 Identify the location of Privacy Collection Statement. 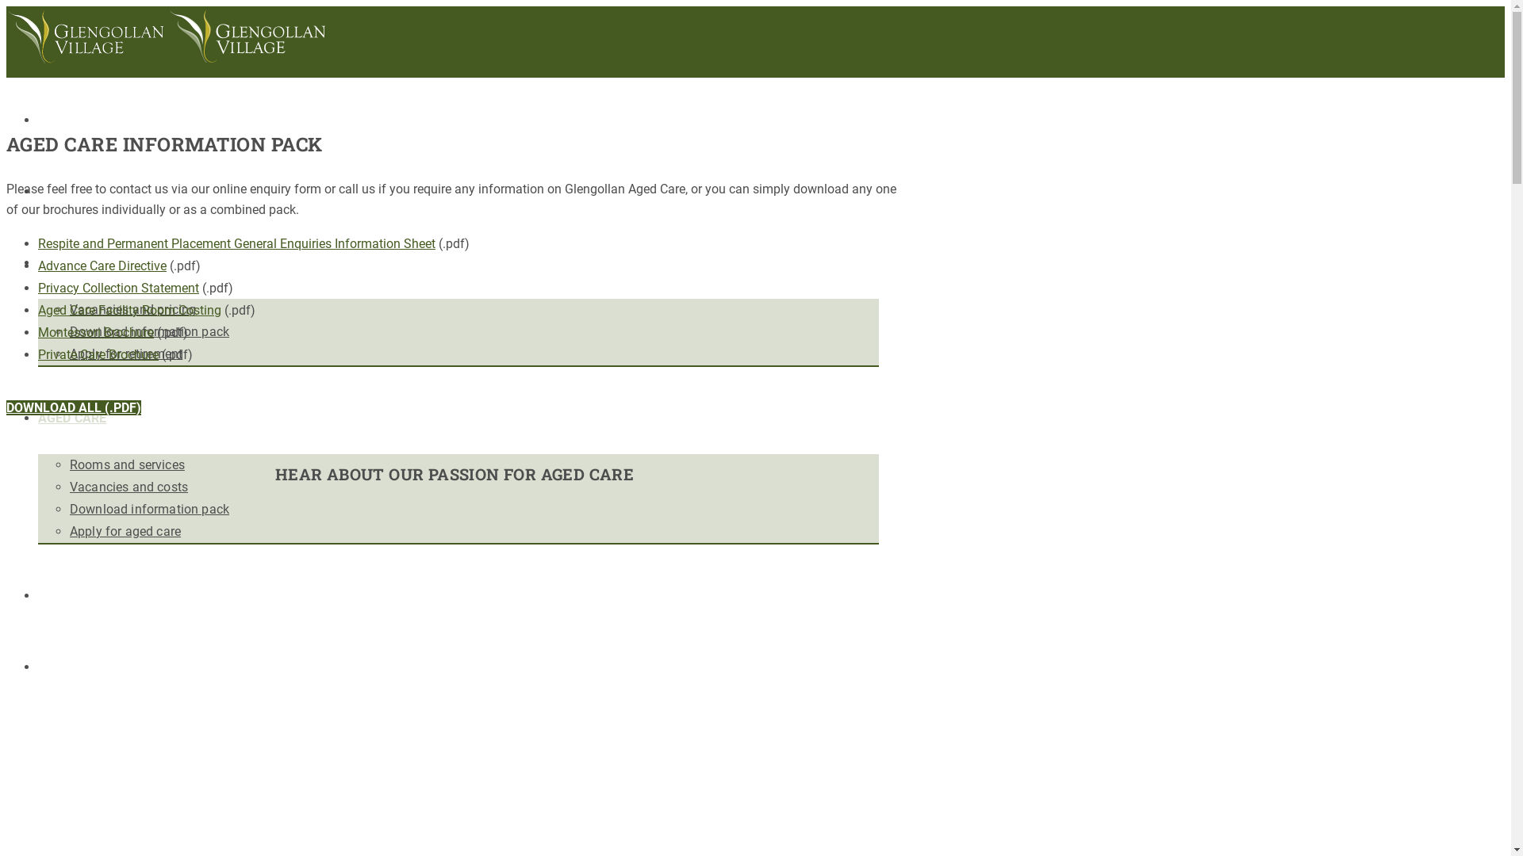
(119, 289).